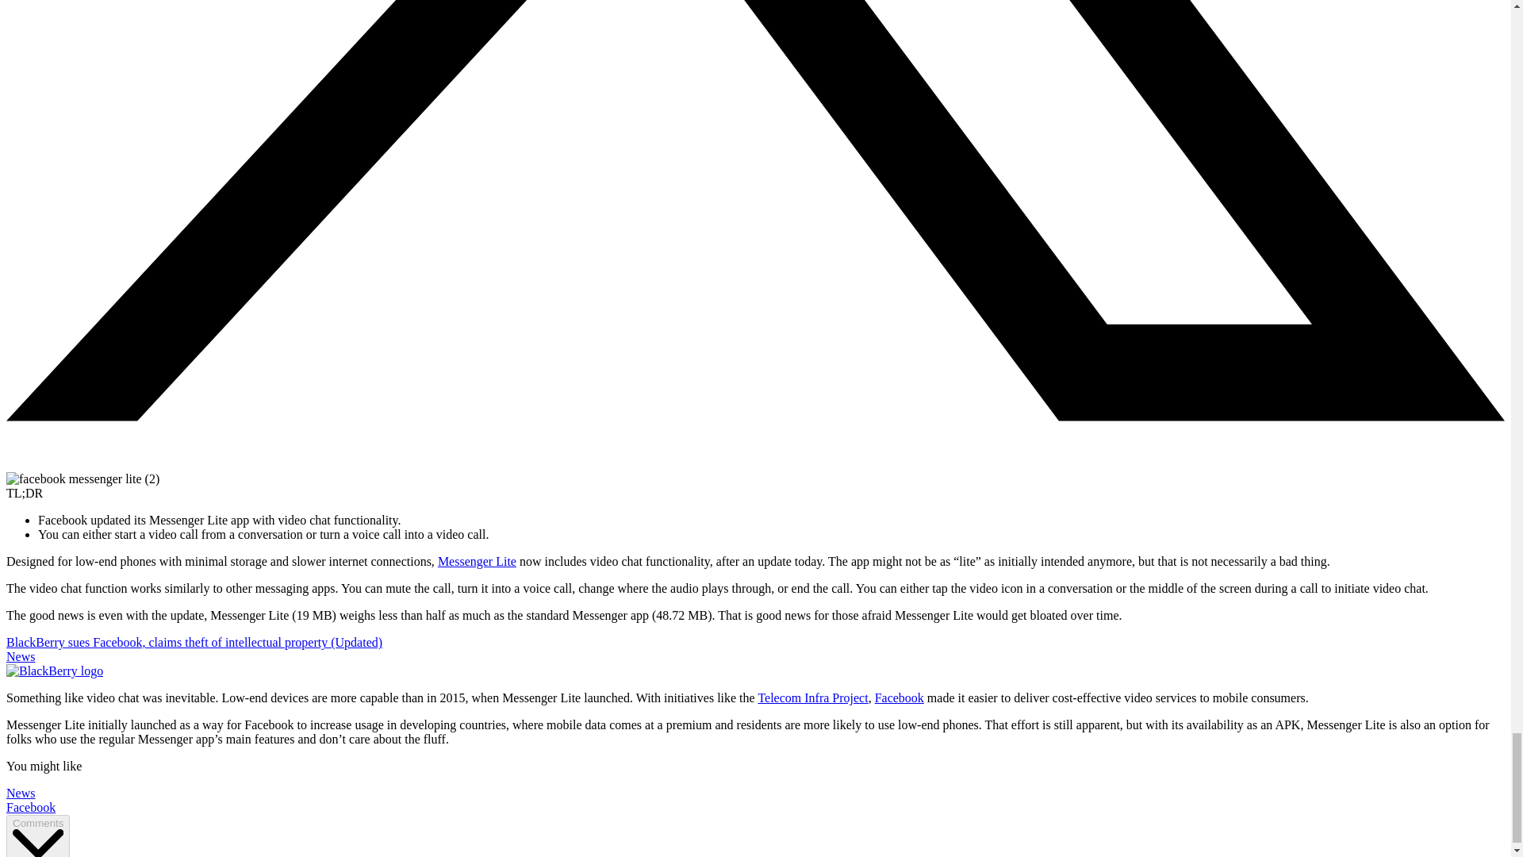  What do you see at coordinates (30, 807) in the screenshot?
I see `Facebook` at bounding box center [30, 807].